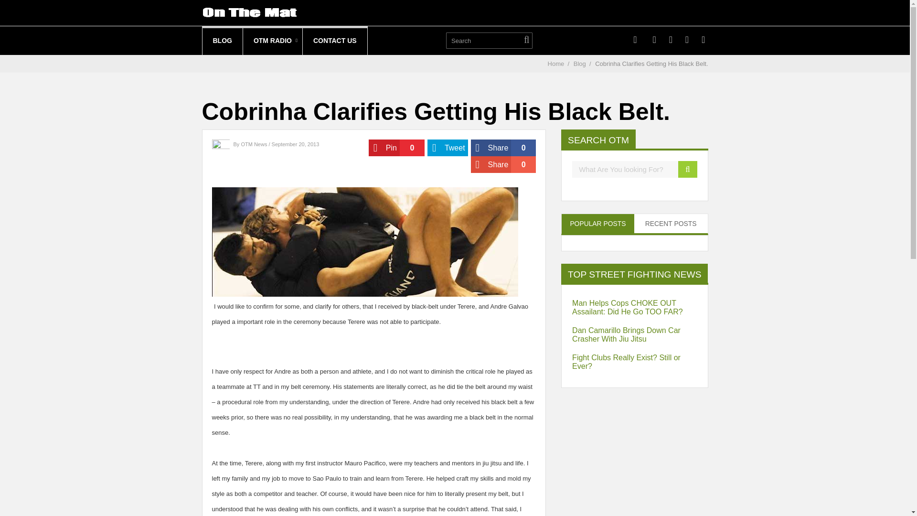 The height and width of the screenshot is (516, 917). Describe the element at coordinates (254, 144) in the screenshot. I see `RECENT POSTS` at that location.